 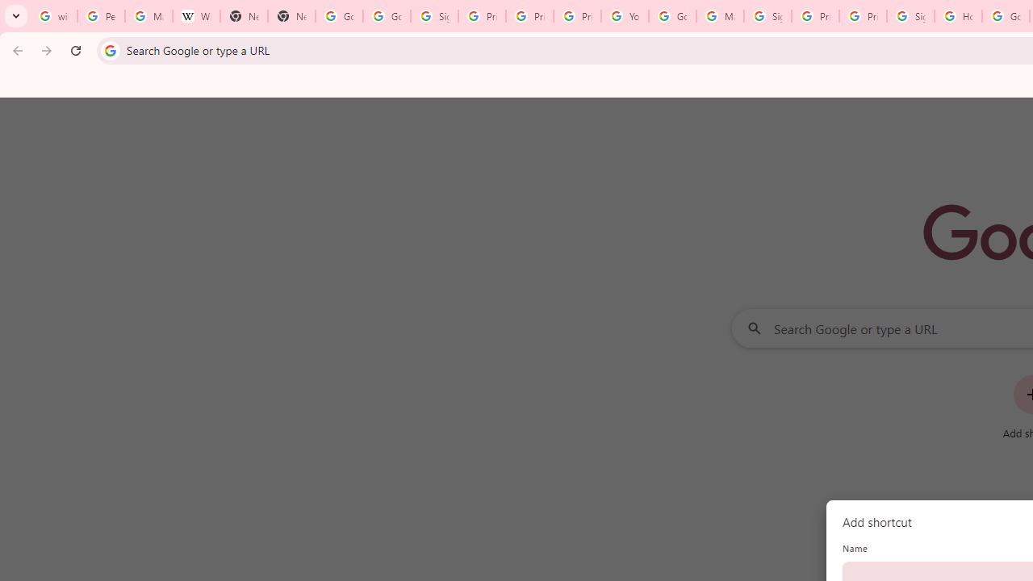 I want to click on Sign in - Google Accounts, so click(x=767, y=16).